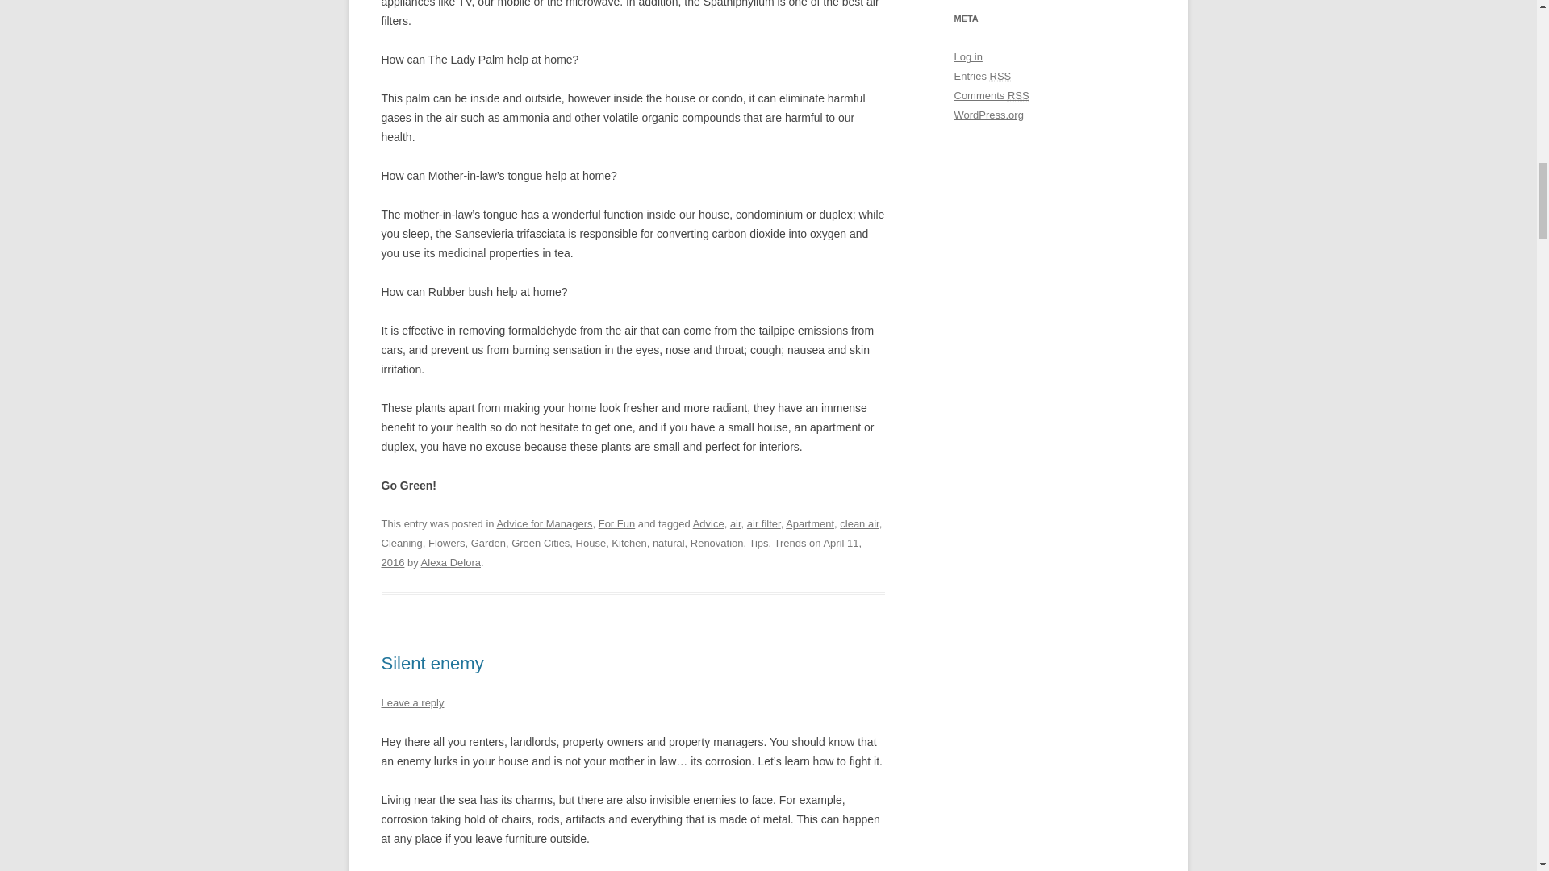 The height and width of the screenshot is (871, 1549). Describe the element at coordinates (763, 523) in the screenshot. I see `air filter` at that location.